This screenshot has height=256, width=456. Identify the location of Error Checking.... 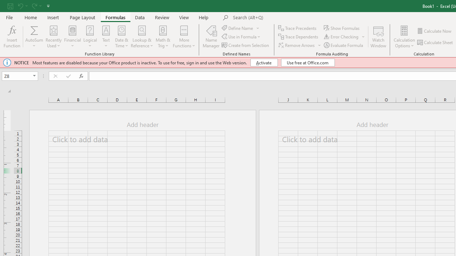
(345, 37).